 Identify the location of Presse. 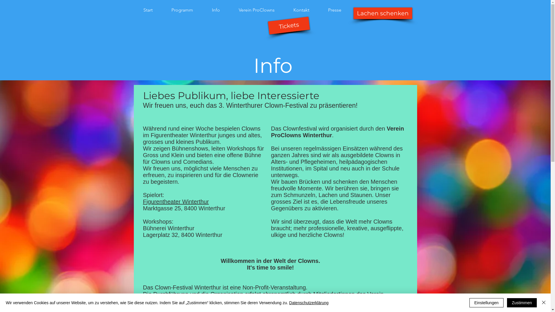
(335, 10).